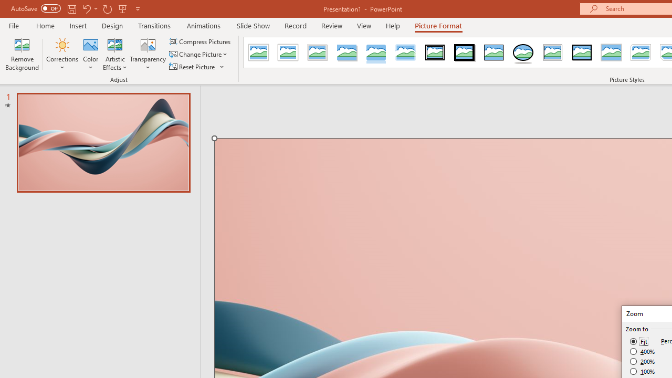 This screenshot has height=378, width=672. I want to click on Reflected Rounded Rectangle, so click(376, 52).